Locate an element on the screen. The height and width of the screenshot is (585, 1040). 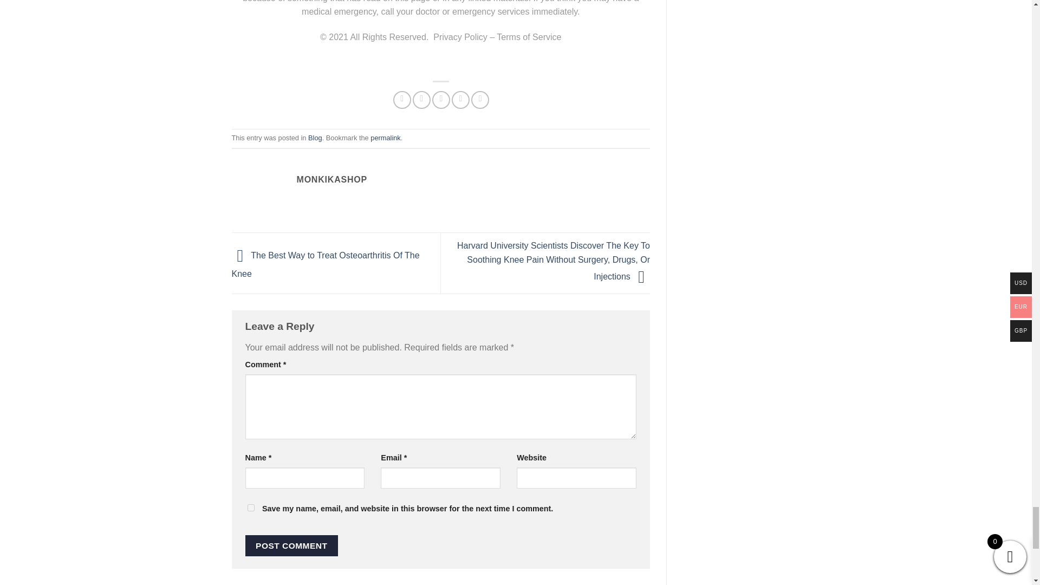
Blog is located at coordinates (315, 138).